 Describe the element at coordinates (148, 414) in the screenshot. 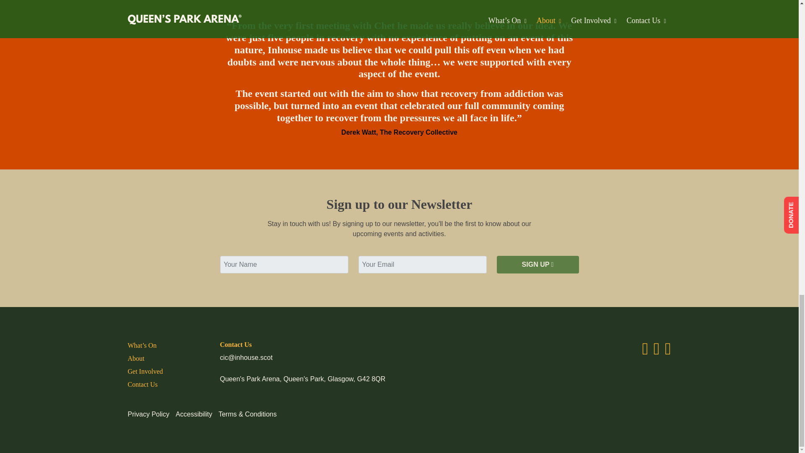

I see `Privacy Policy` at that location.